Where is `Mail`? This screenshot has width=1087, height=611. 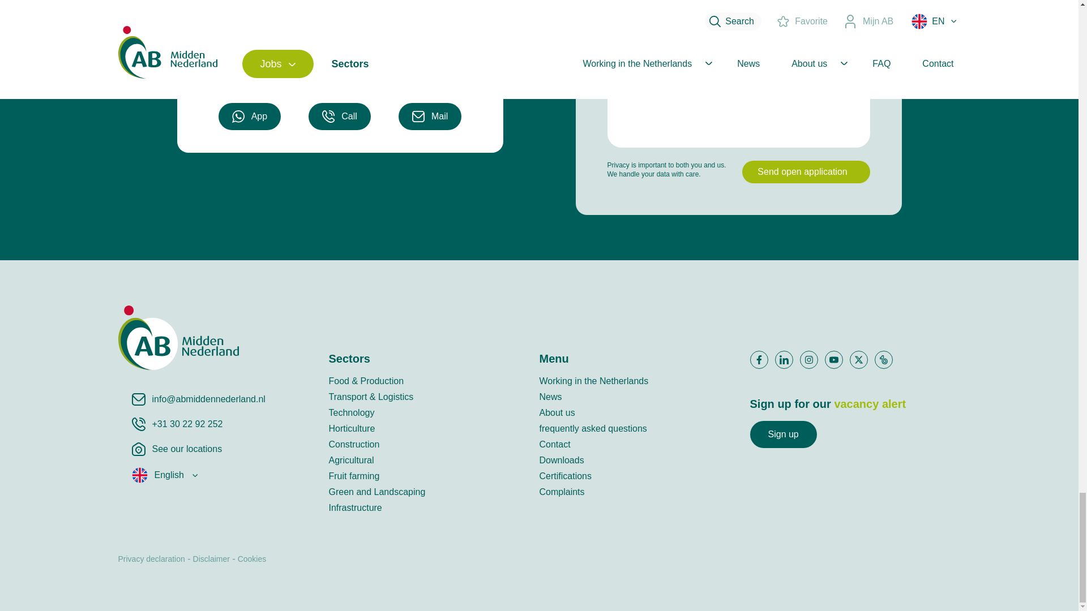
Mail is located at coordinates (430, 117).